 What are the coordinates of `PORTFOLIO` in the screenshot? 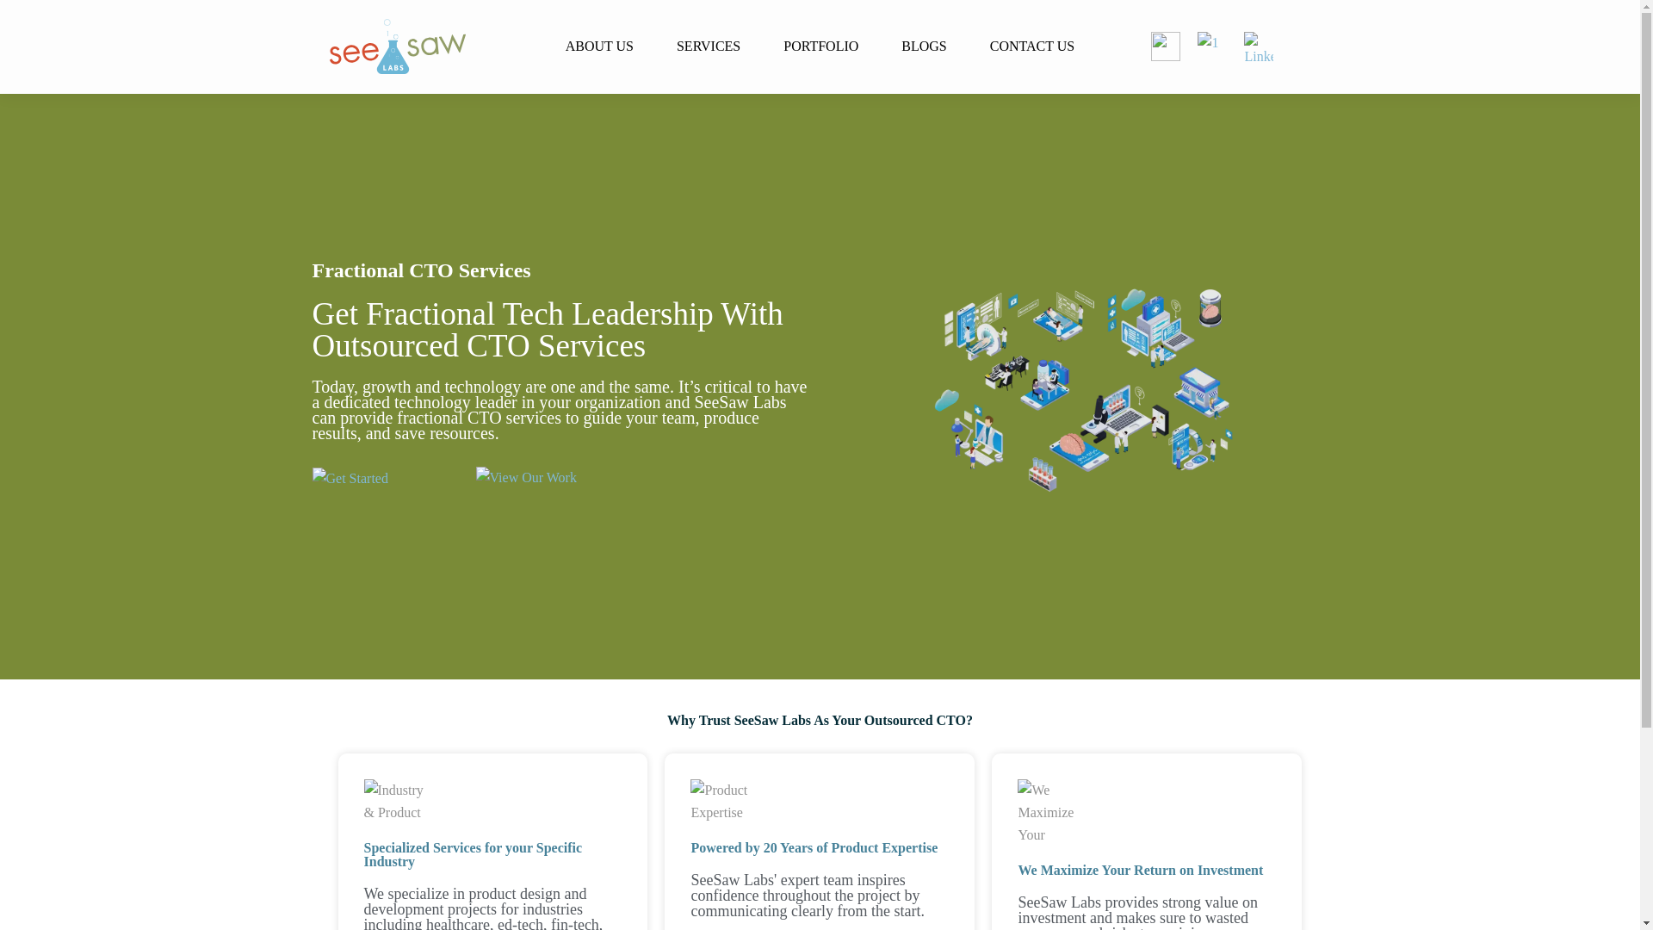 It's located at (820, 46).